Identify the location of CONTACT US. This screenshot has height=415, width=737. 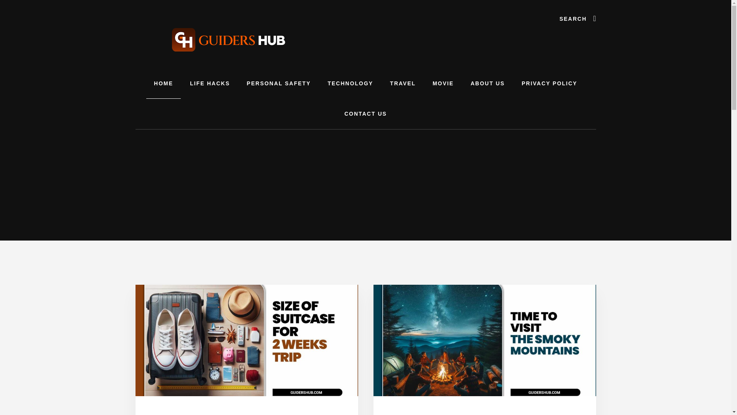
(365, 114).